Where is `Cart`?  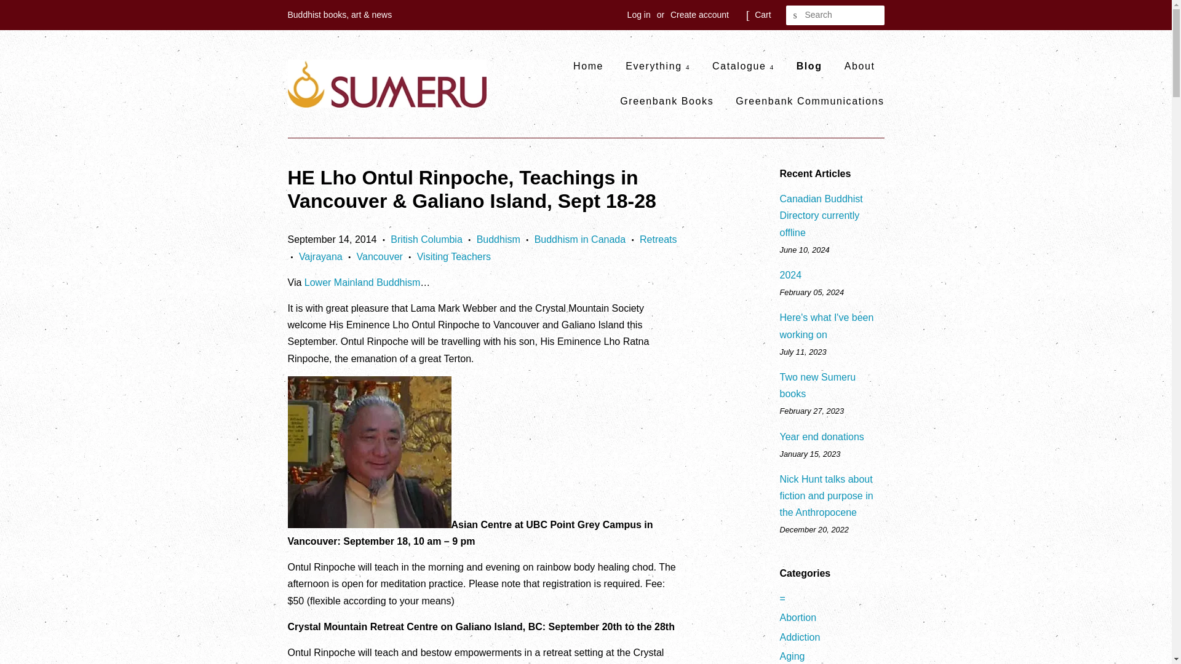
Cart is located at coordinates (763, 15).